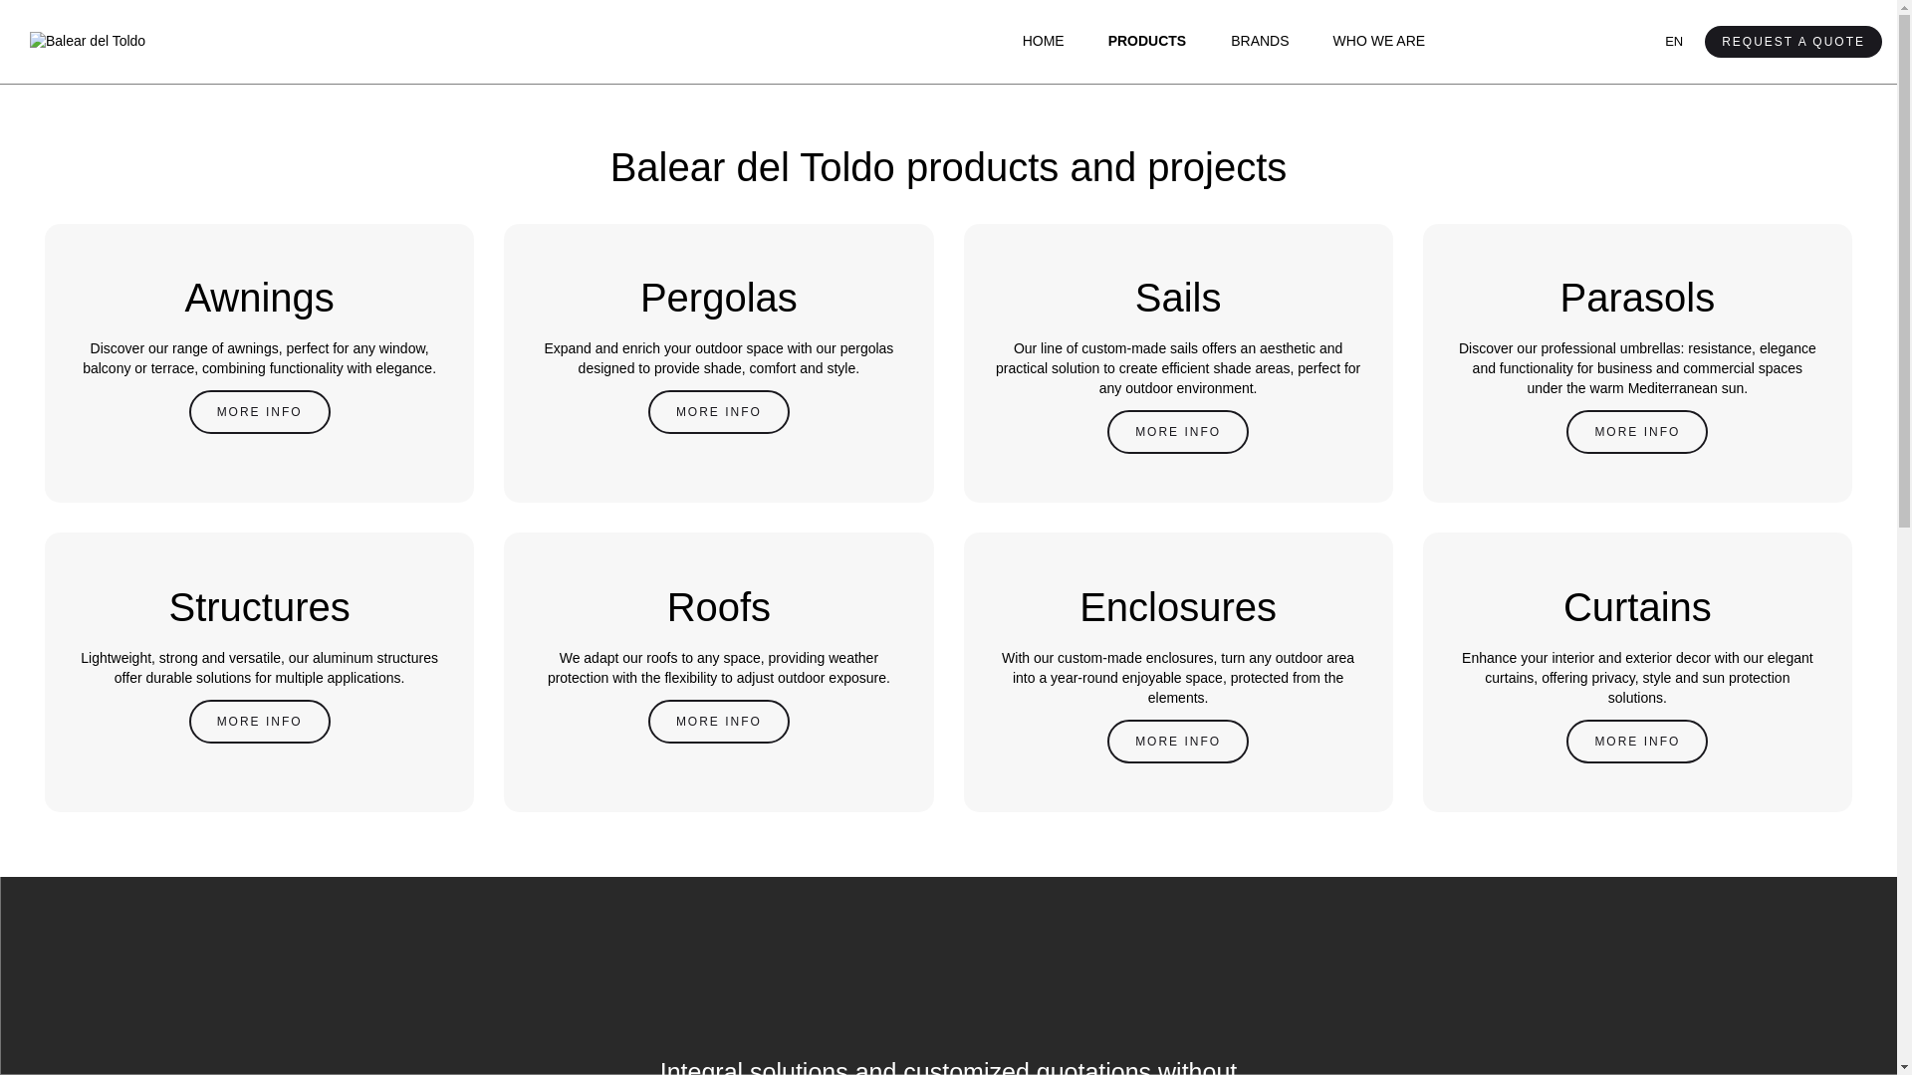  Describe the element at coordinates (1671, 42) in the screenshot. I see `EN` at that location.